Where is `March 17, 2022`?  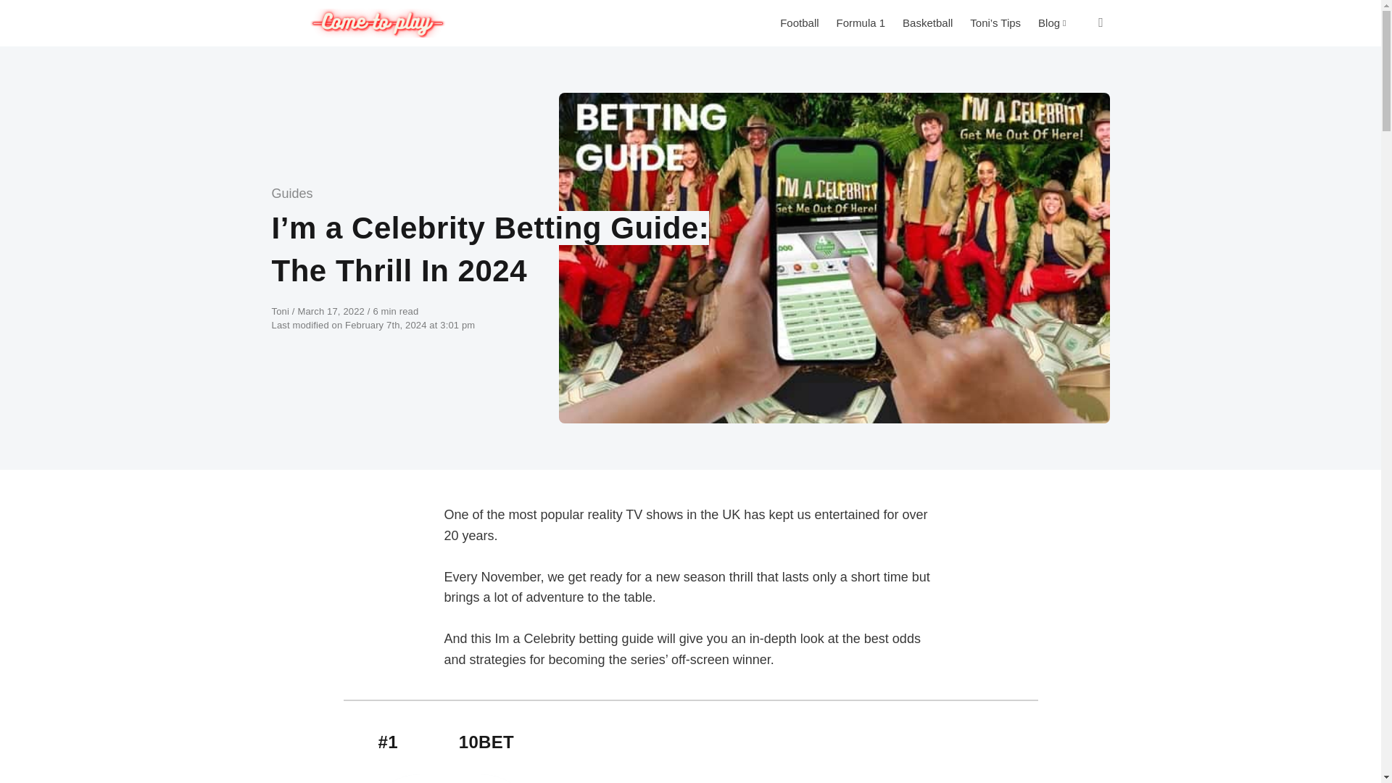 March 17, 2022 is located at coordinates (332, 312).